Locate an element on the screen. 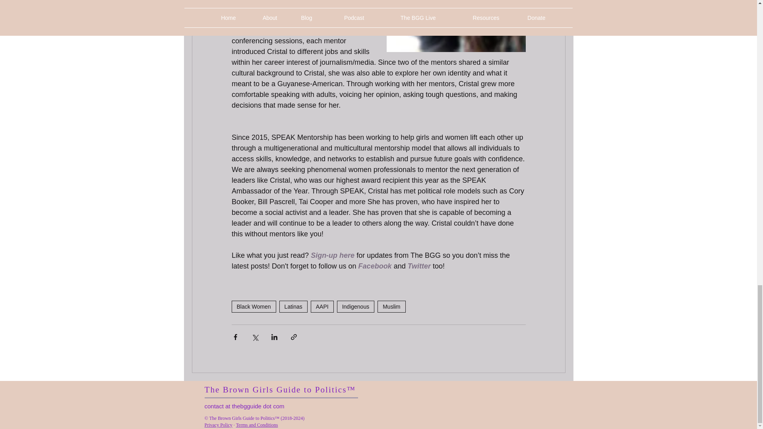 This screenshot has width=763, height=429. Sign-up here is located at coordinates (332, 255).